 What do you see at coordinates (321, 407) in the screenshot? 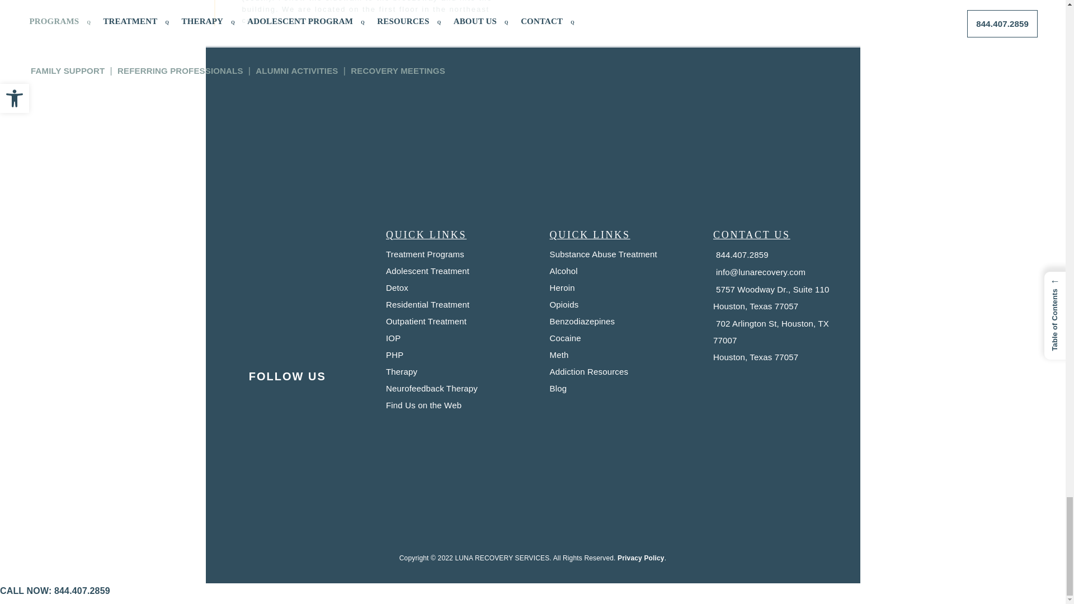
I see `LUNA Recovery on Linkedin` at bounding box center [321, 407].